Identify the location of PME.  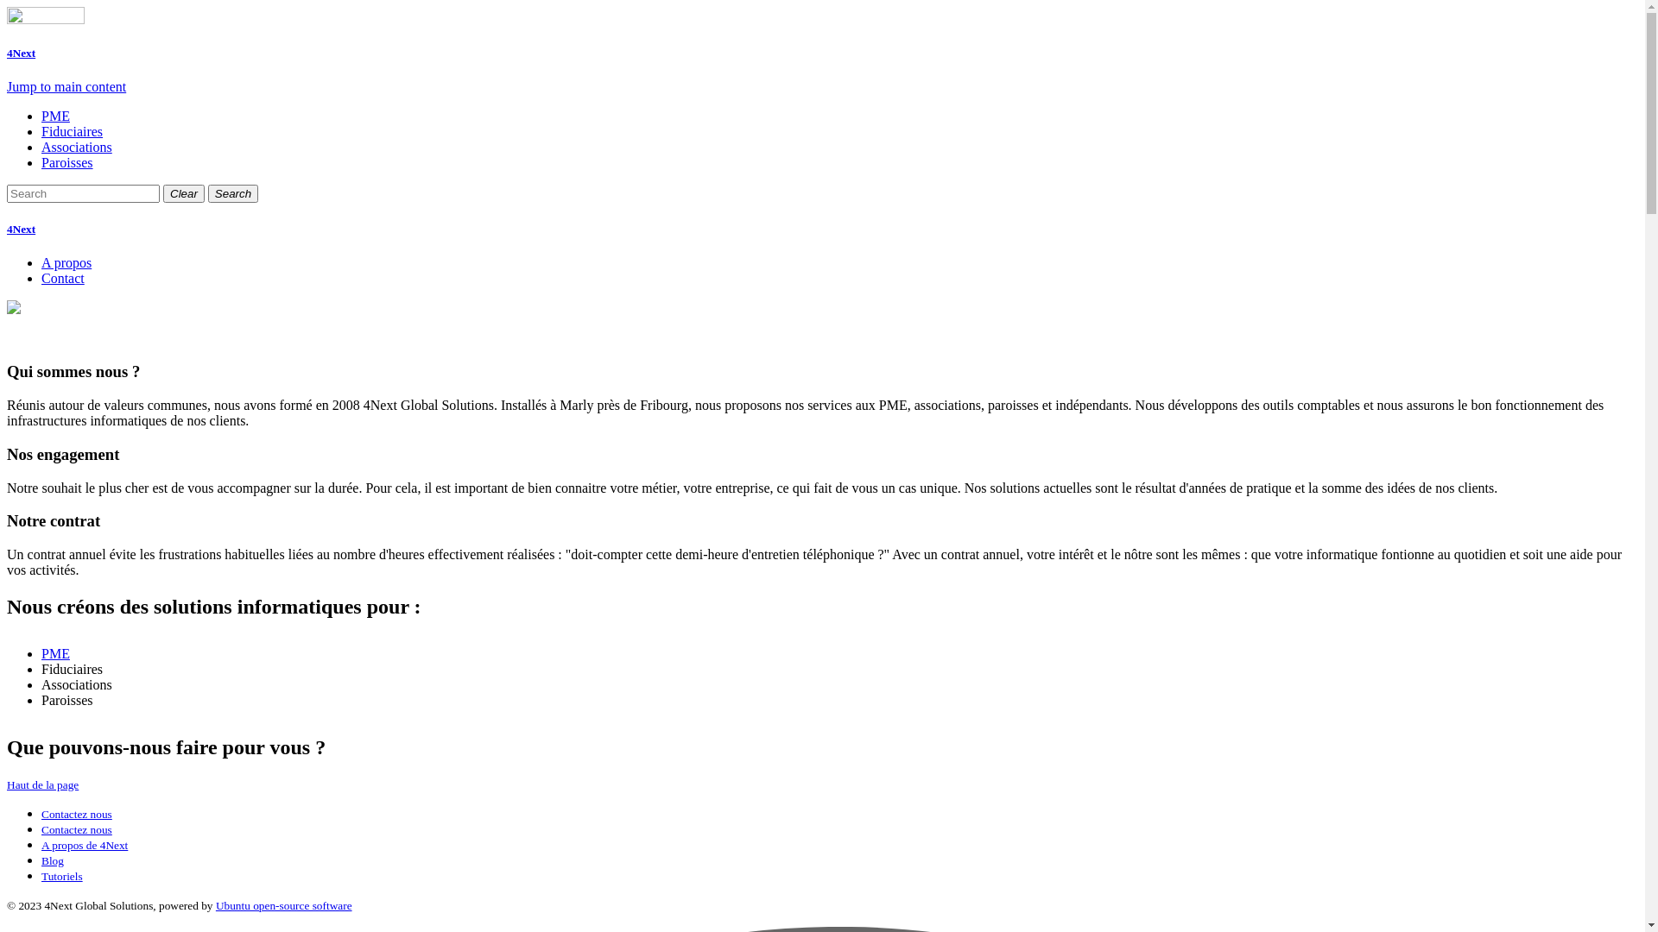
(55, 116).